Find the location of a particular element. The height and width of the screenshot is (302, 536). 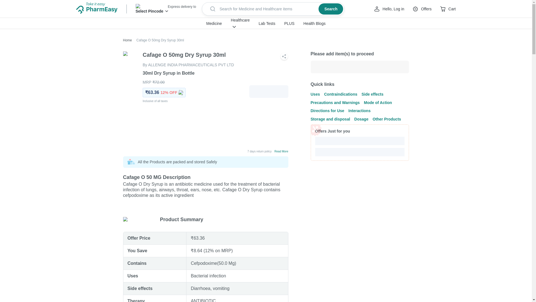

Healthcare is located at coordinates (240, 20).